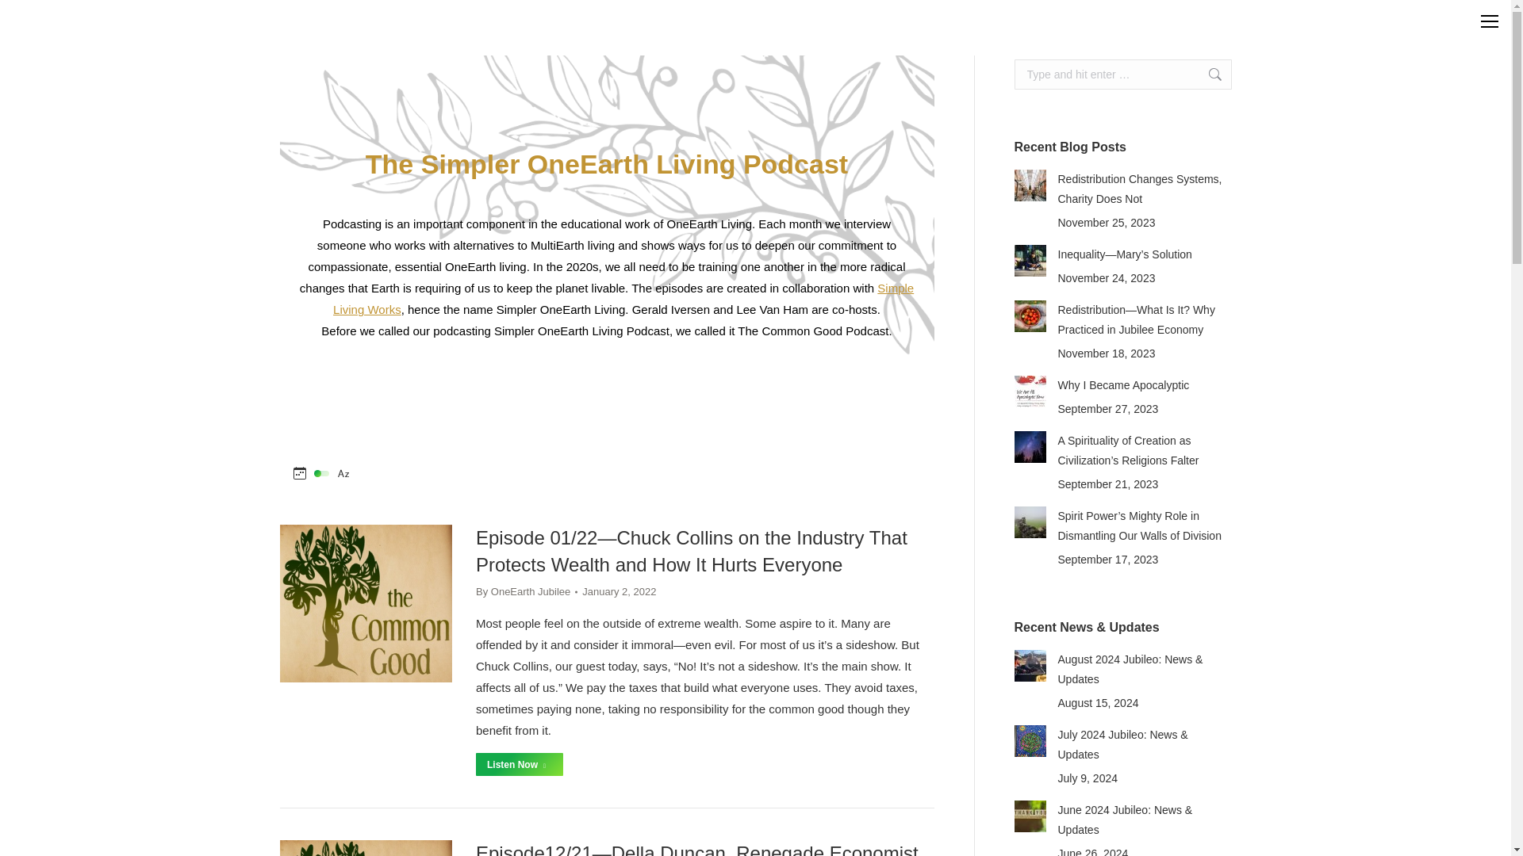  Describe the element at coordinates (365, 848) in the screenshot. I see `the-Common-Good-podcast-art` at that location.